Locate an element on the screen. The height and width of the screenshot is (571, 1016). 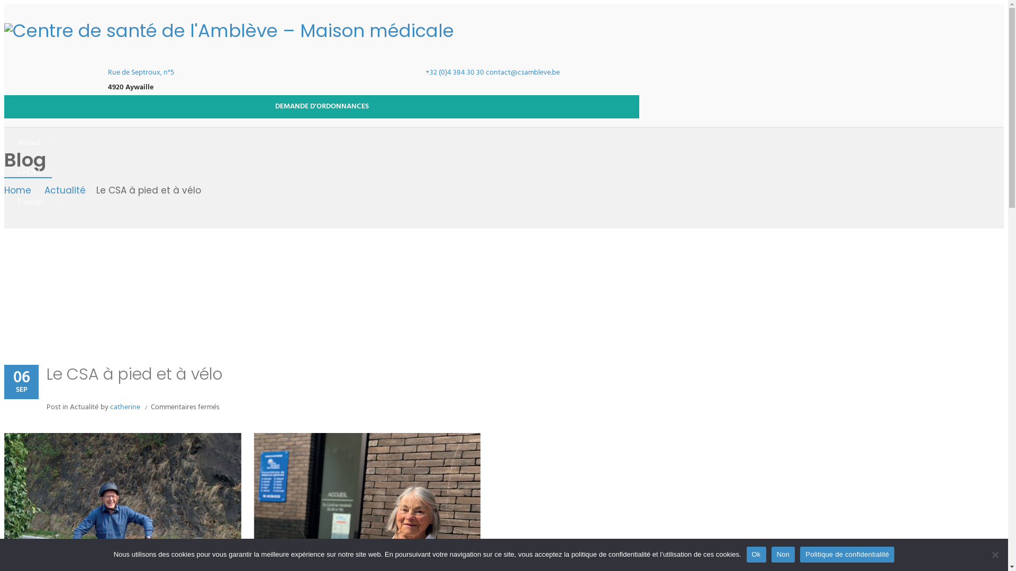
Youtube is located at coordinates (586, 344).